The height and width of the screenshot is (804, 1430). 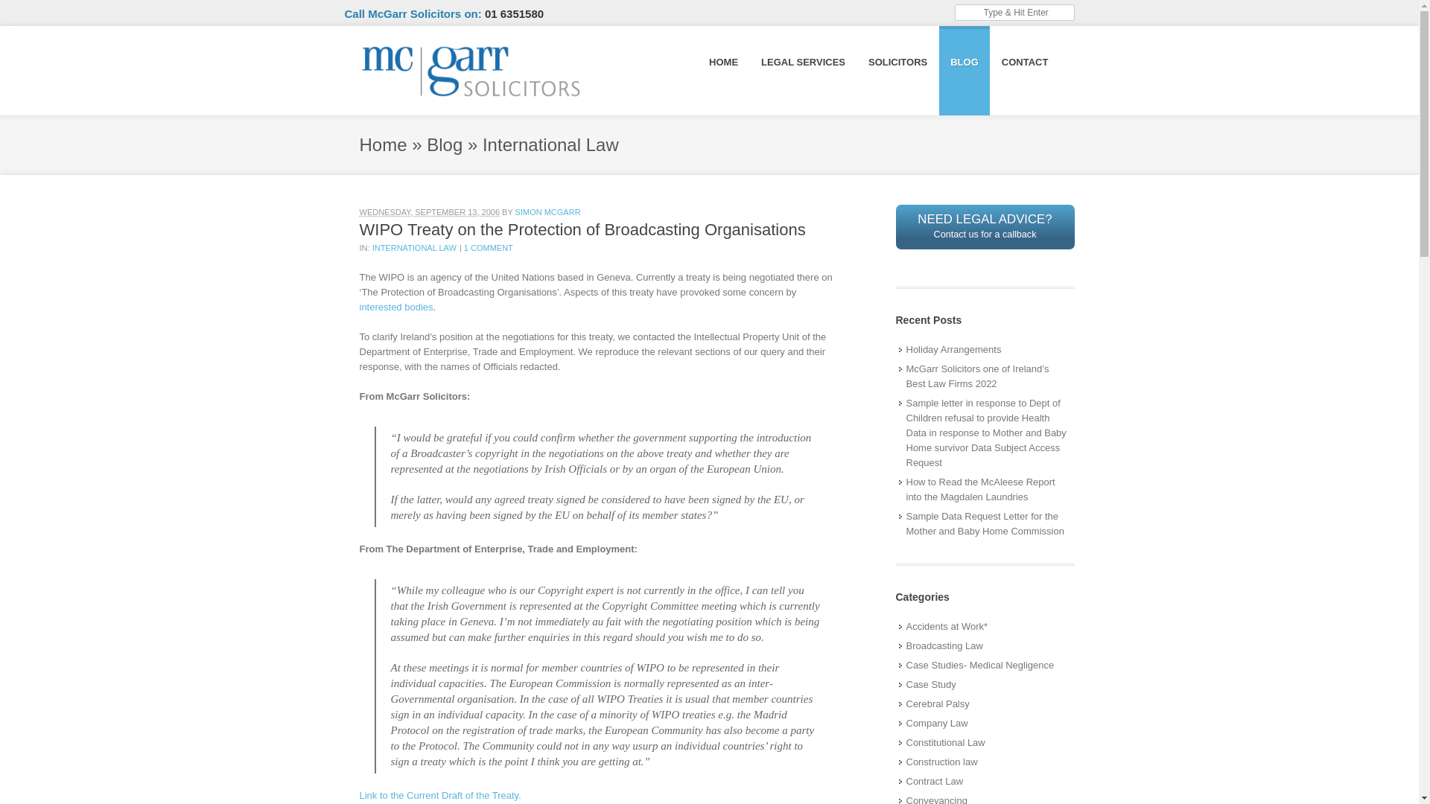 I want to click on Home, so click(x=382, y=144).